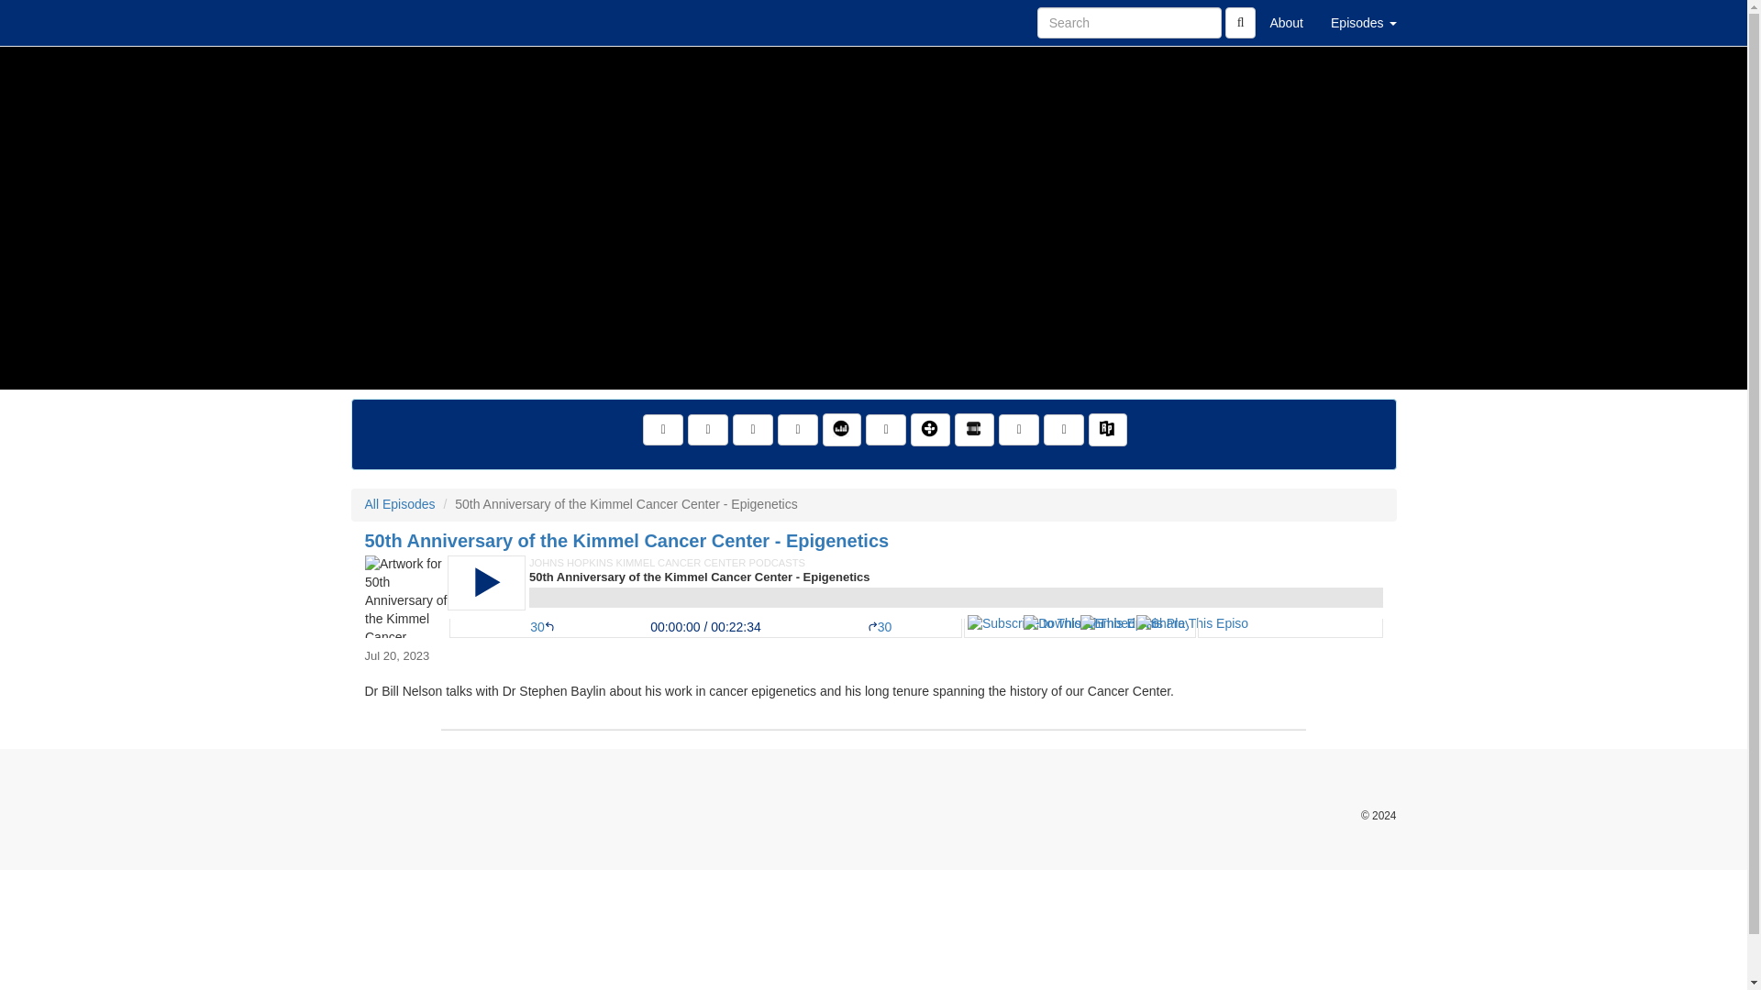  What do you see at coordinates (388, 22) in the screenshot?
I see `Home Page` at bounding box center [388, 22].